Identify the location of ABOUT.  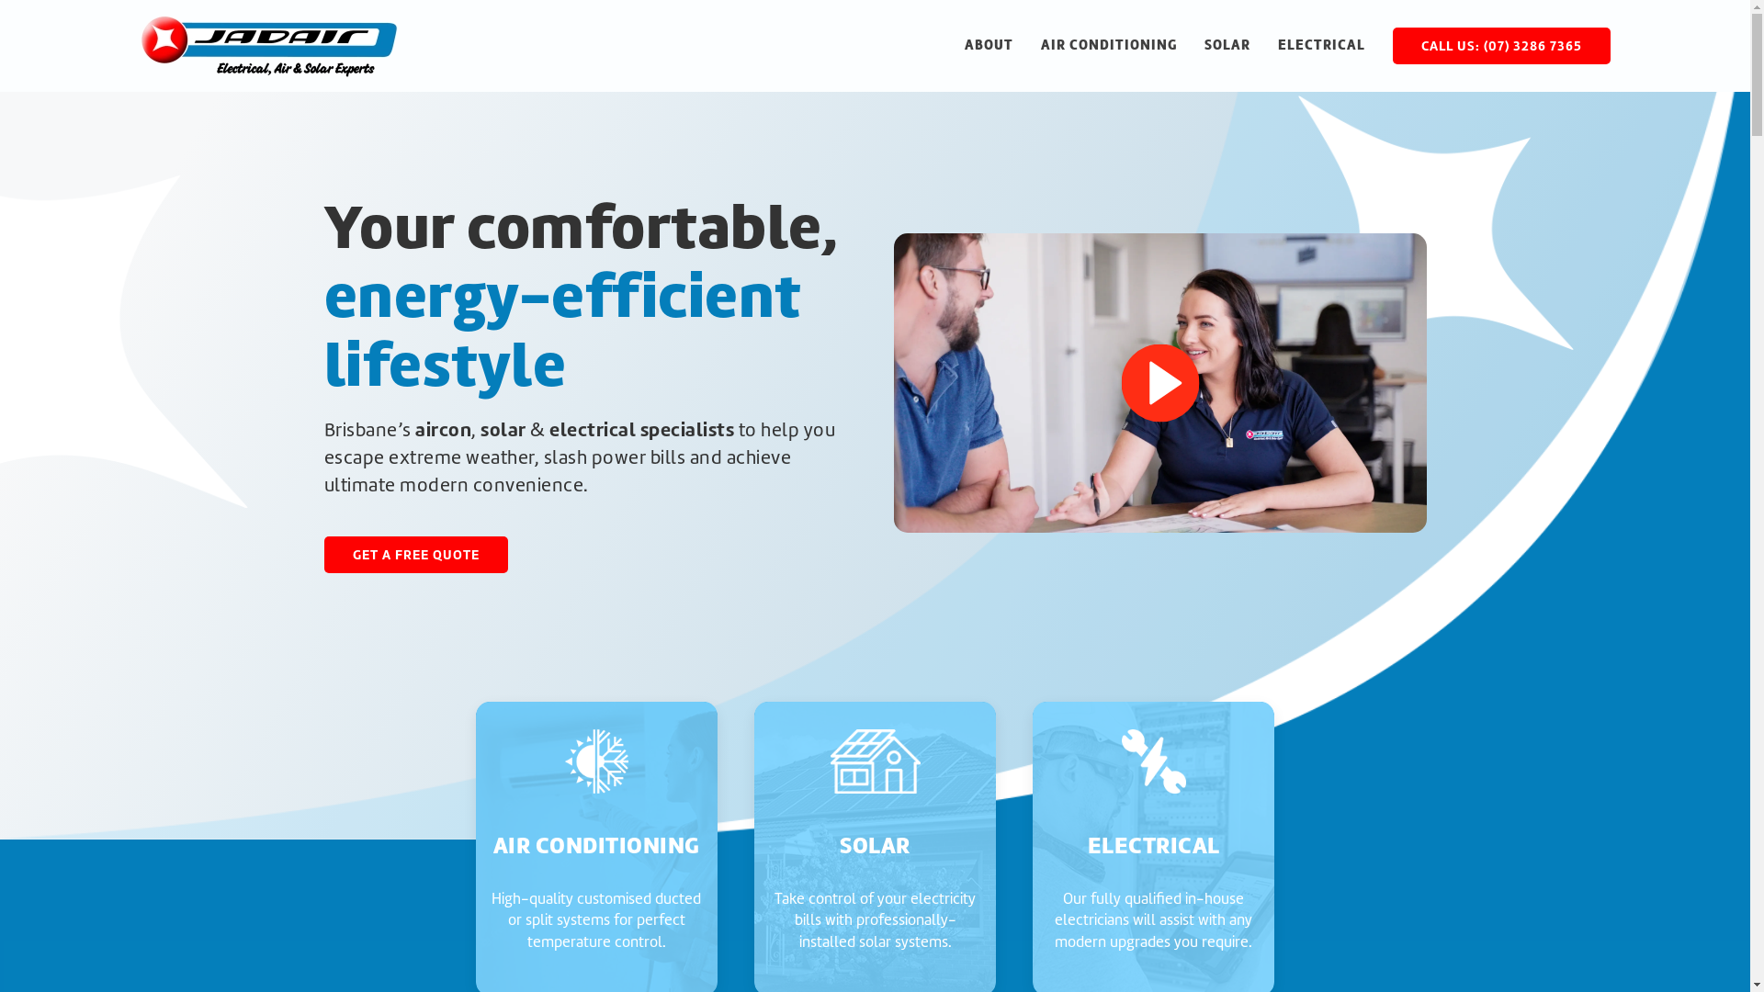
(989, 46).